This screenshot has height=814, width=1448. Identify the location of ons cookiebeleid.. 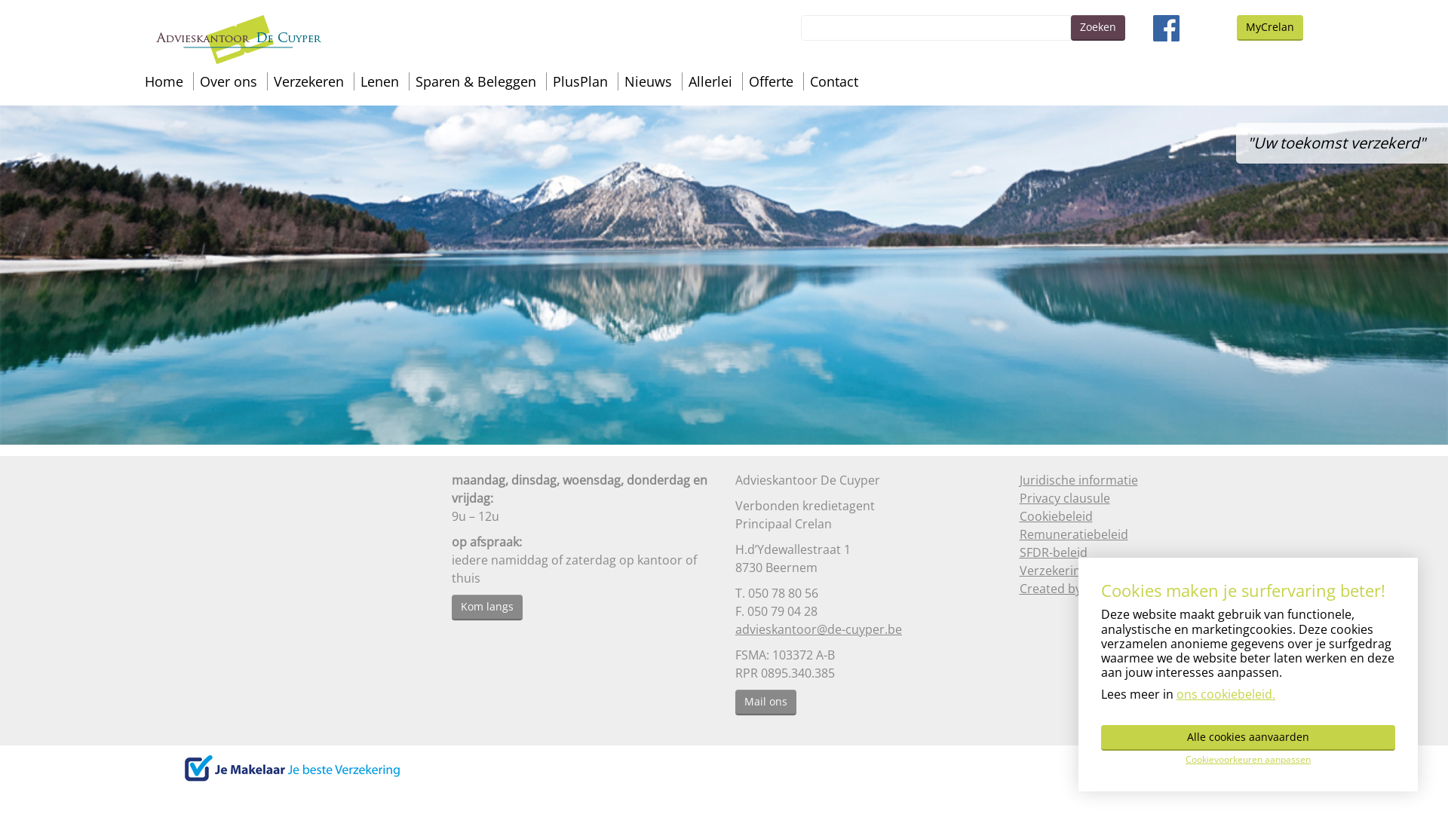
(1226, 694).